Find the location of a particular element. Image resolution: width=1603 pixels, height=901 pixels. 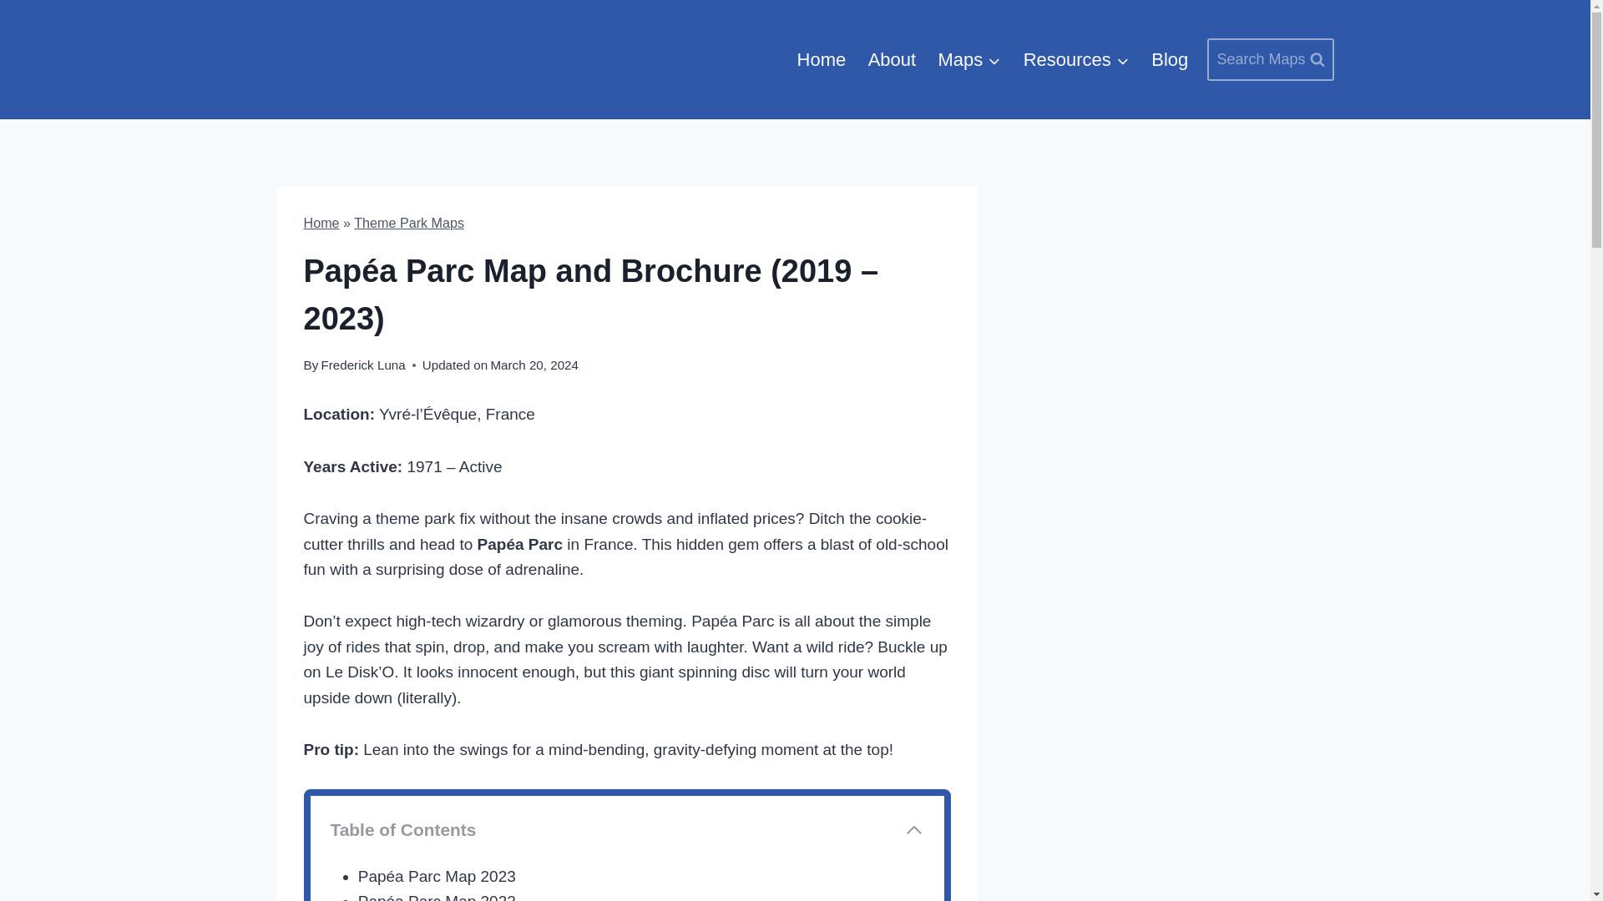

Table of Contents is located at coordinates (627, 829).